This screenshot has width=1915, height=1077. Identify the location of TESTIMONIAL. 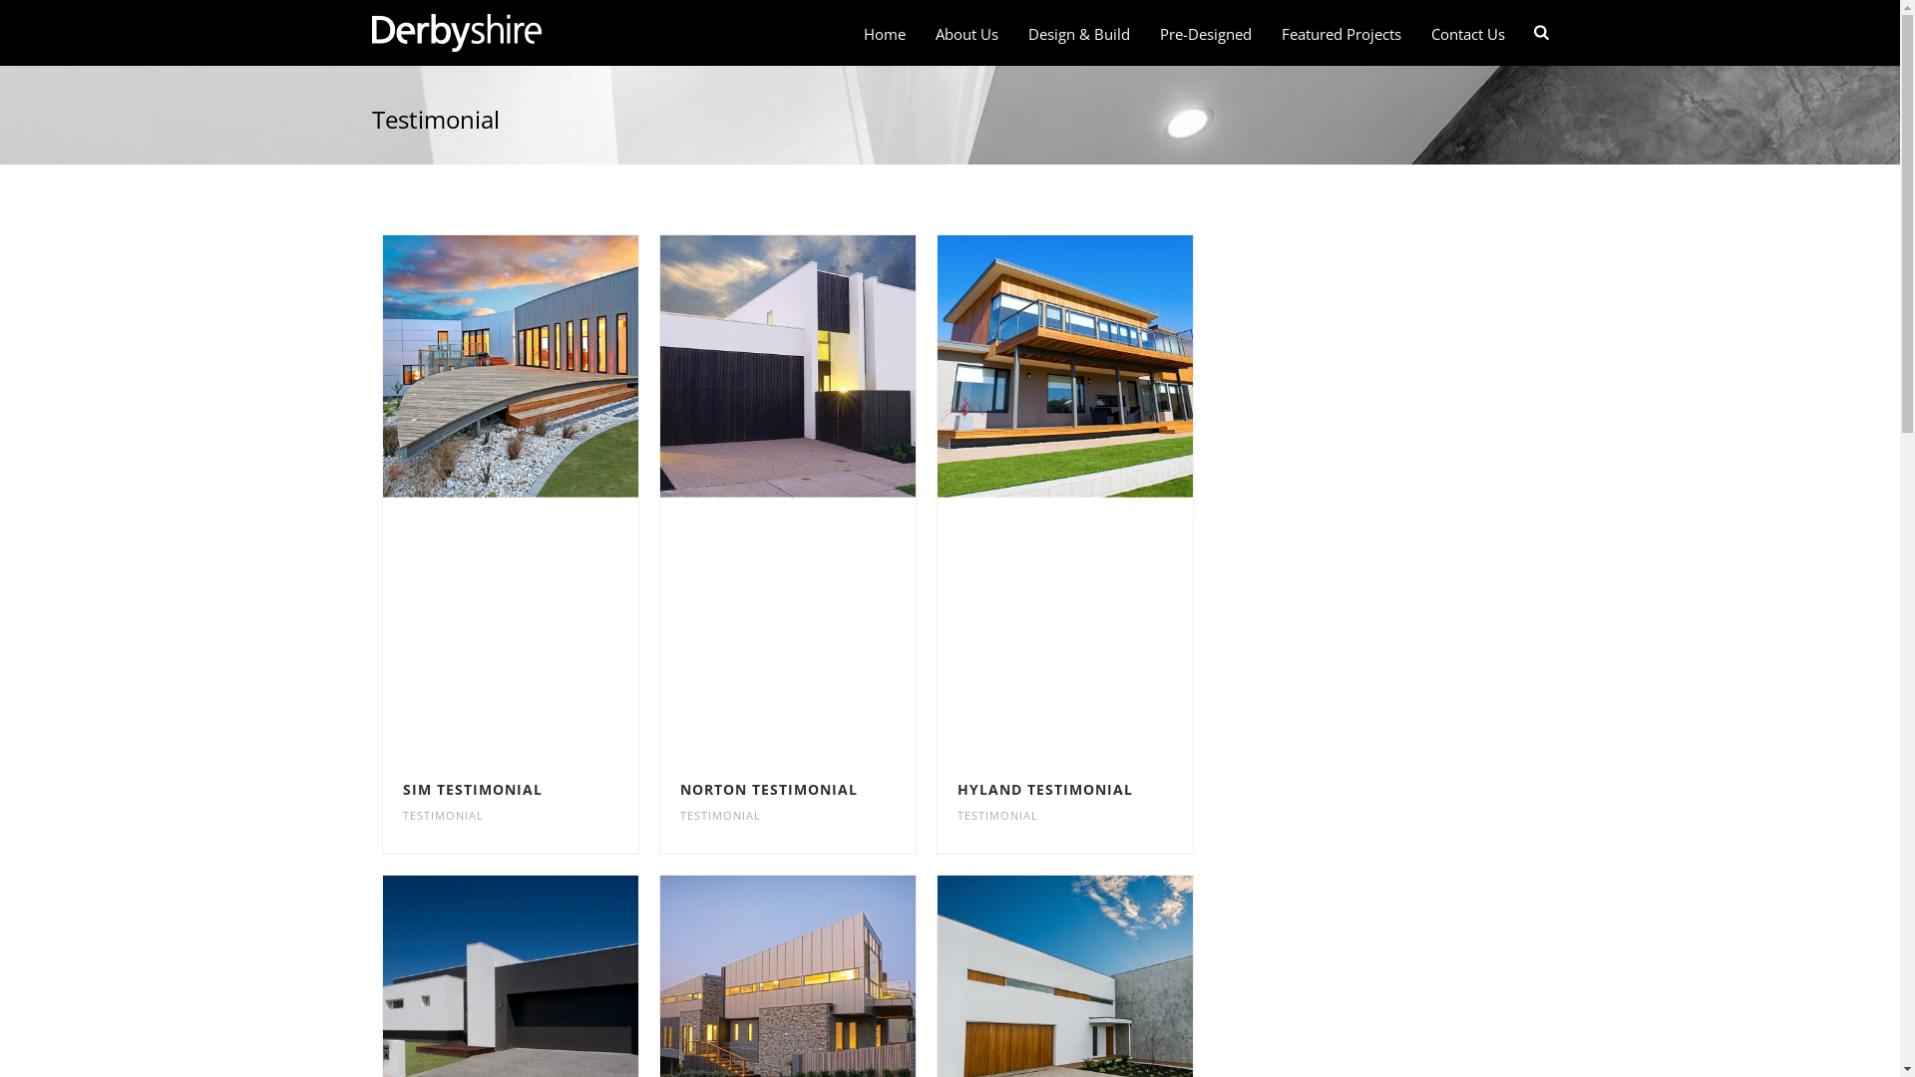
(997, 816).